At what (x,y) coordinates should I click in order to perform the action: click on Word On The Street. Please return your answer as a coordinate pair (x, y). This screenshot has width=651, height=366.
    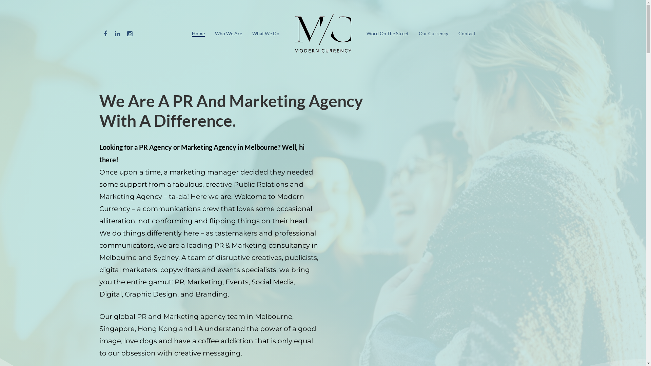
    Looking at the image, I should click on (387, 34).